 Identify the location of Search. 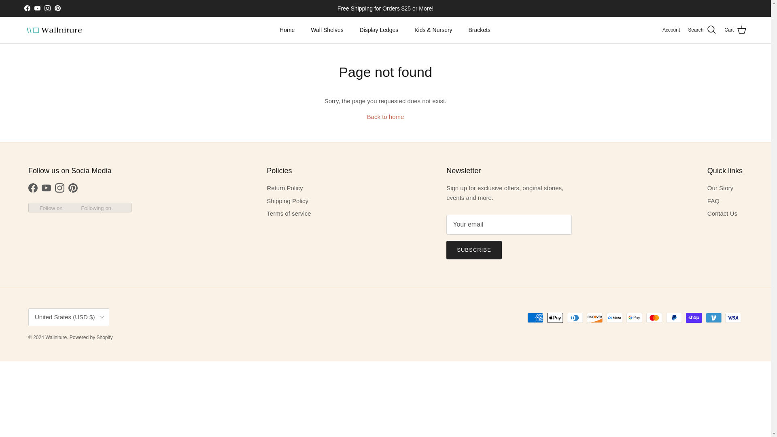
(702, 30).